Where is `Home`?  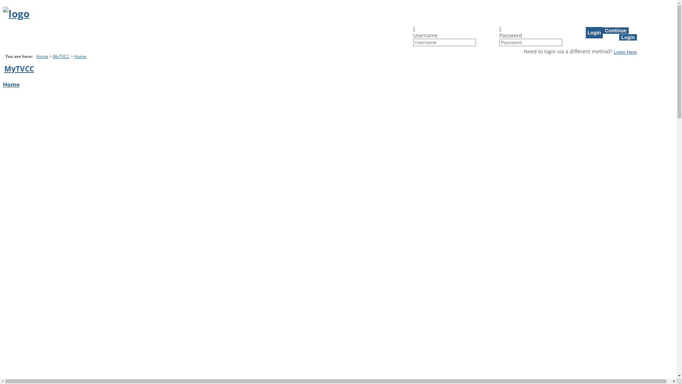 Home is located at coordinates (42, 56).